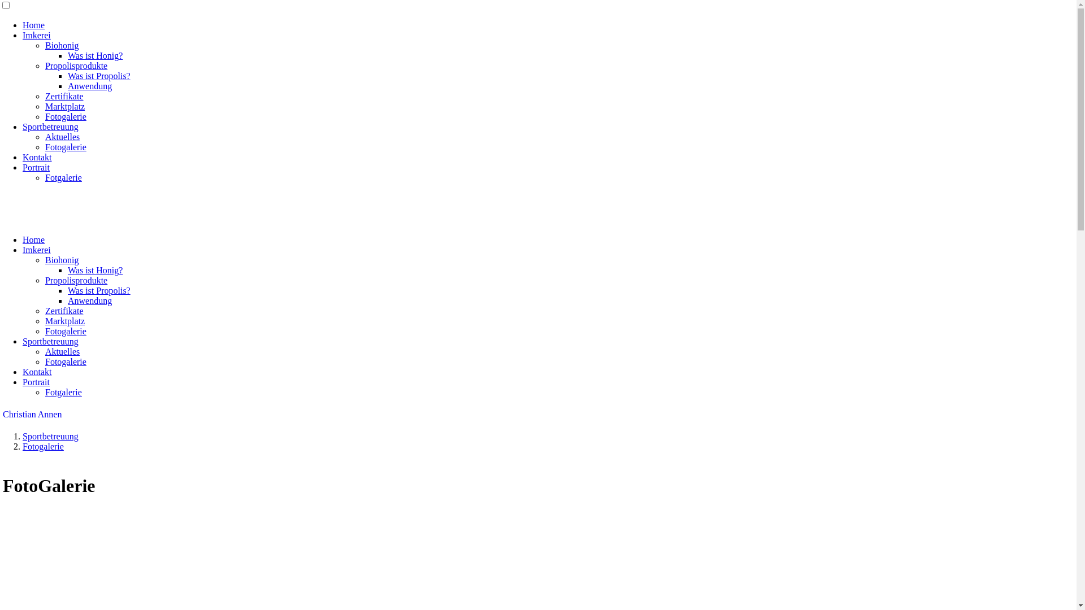  I want to click on Portrait, so click(36, 382).